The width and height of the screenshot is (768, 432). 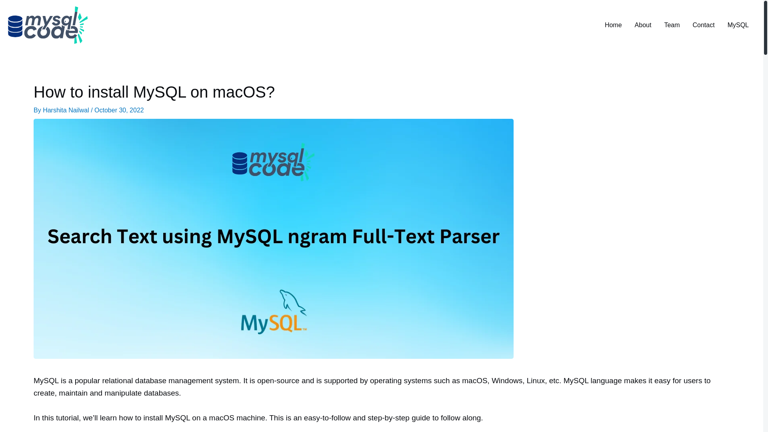 What do you see at coordinates (671, 25) in the screenshot?
I see `Team` at bounding box center [671, 25].